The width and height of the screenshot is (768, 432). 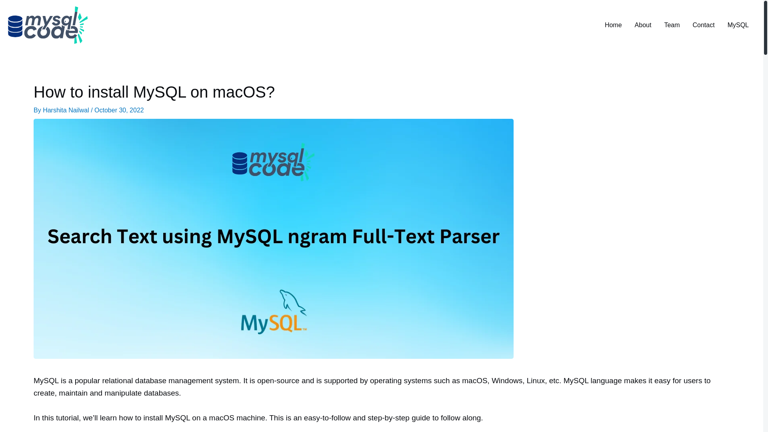 What do you see at coordinates (671, 25) in the screenshot?
I see `Team` at bounding box center [671, 25].